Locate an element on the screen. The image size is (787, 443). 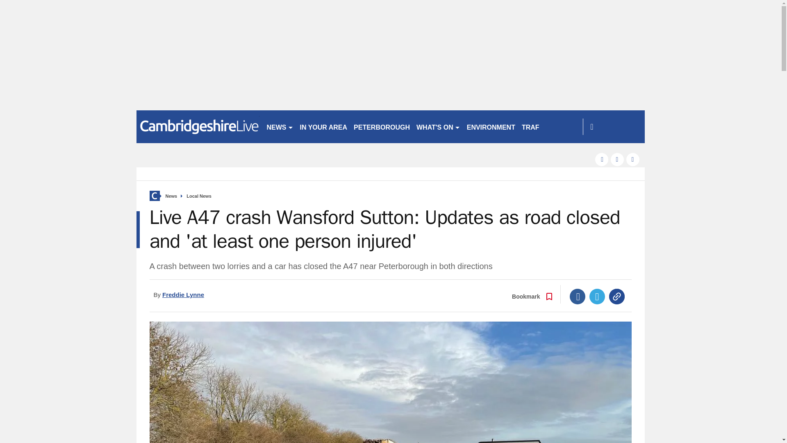
Facebook is located at coordinates (578, 296).